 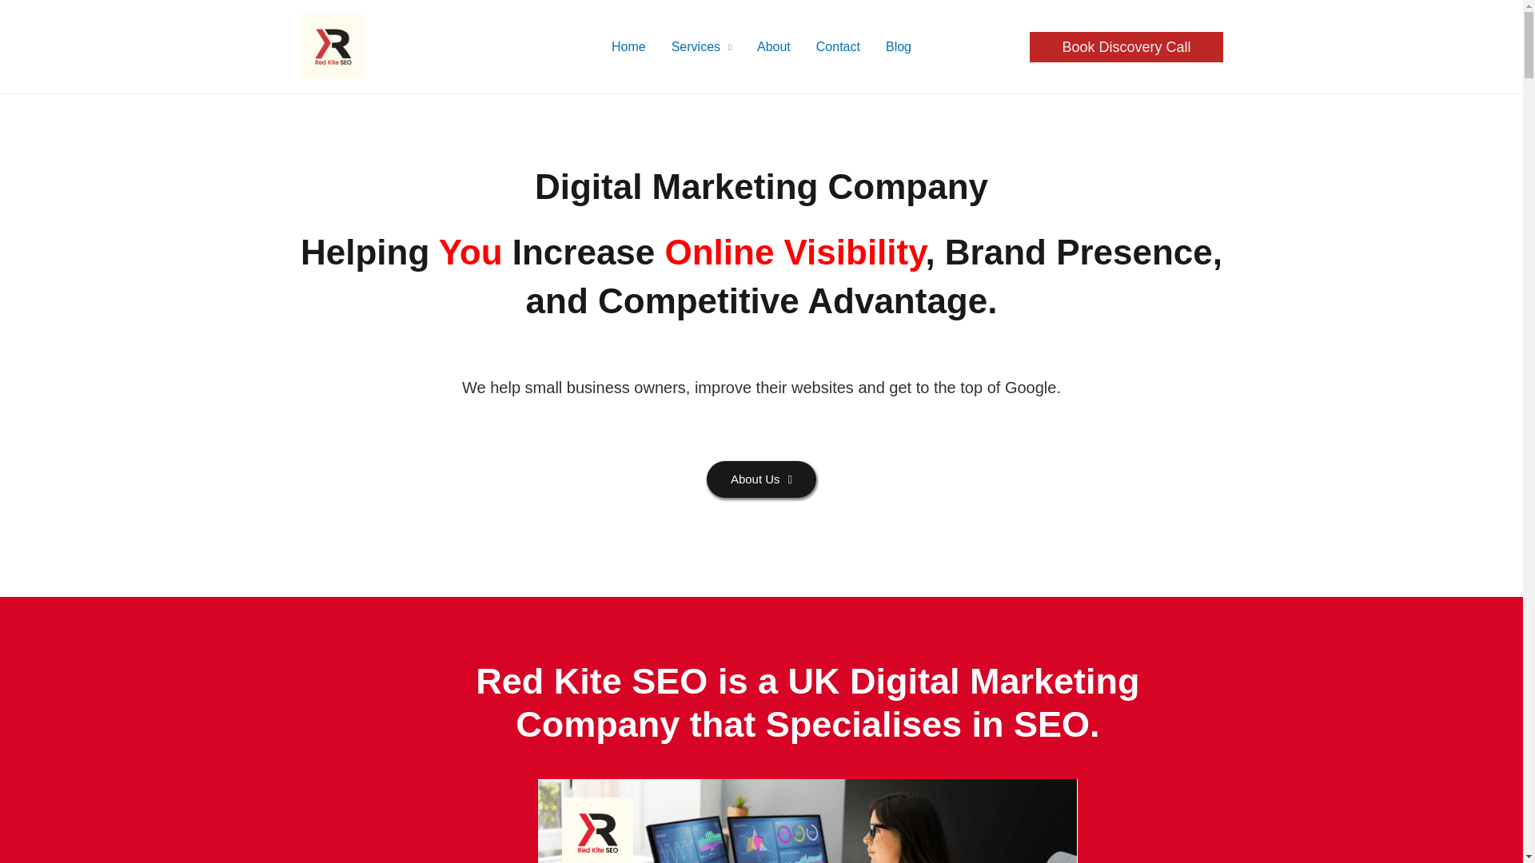 What do you see at coordinates (1126, 46) in the screenshot?
I see `Book Discovery Call` at bounding box center [1126, 46].